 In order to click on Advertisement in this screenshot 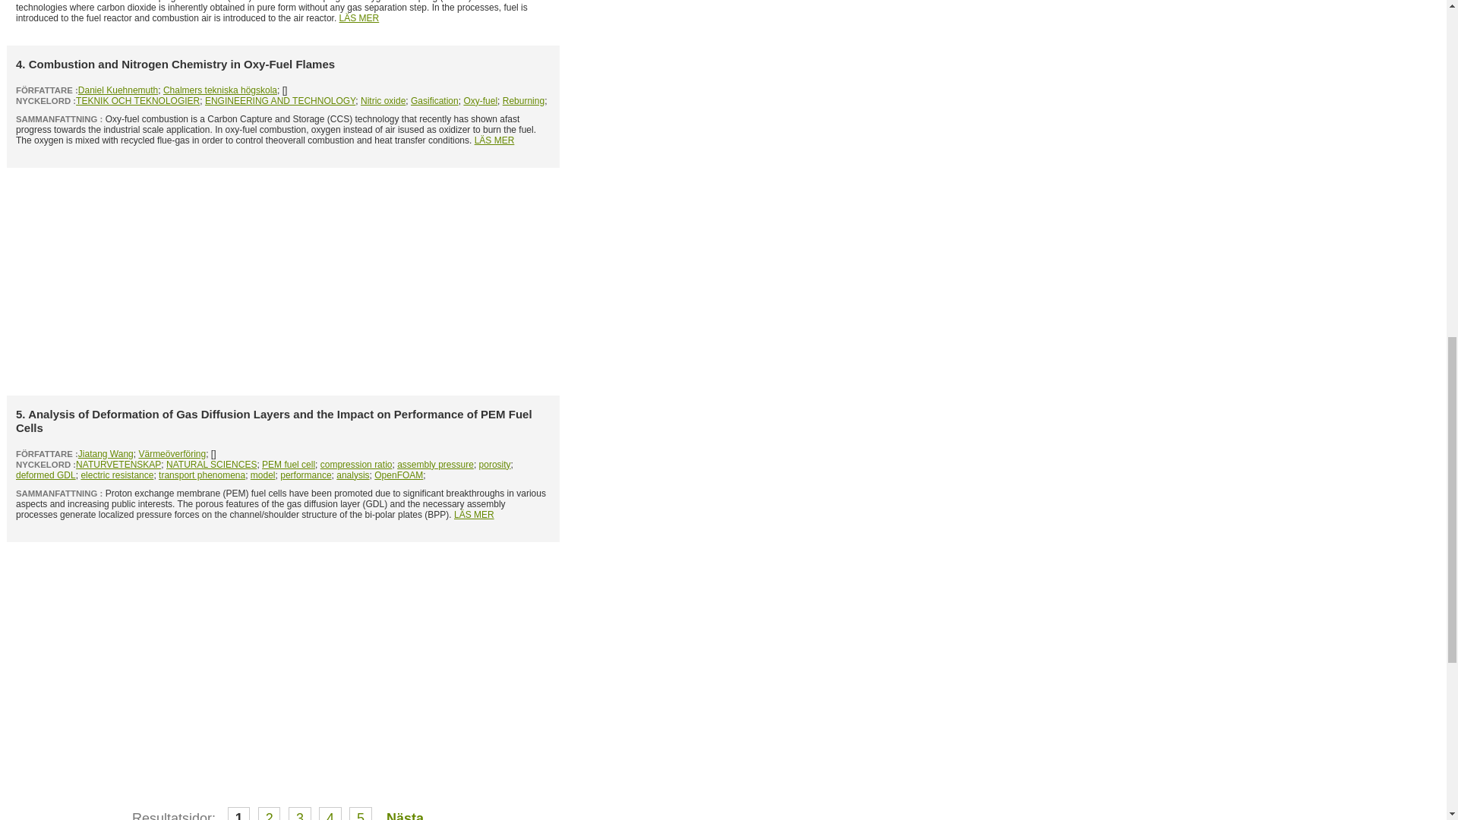, I will do `click(283, 656)`.